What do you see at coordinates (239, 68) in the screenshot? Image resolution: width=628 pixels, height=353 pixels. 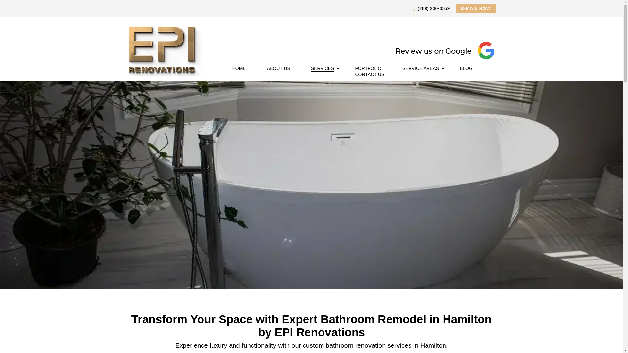 I see `HOME` at bounding box center [239, 68].